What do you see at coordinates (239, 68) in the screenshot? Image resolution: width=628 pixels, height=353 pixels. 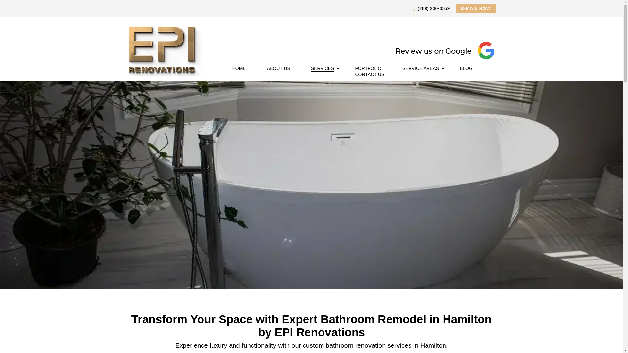 I see `HOME` at bounding box center [239, 68].